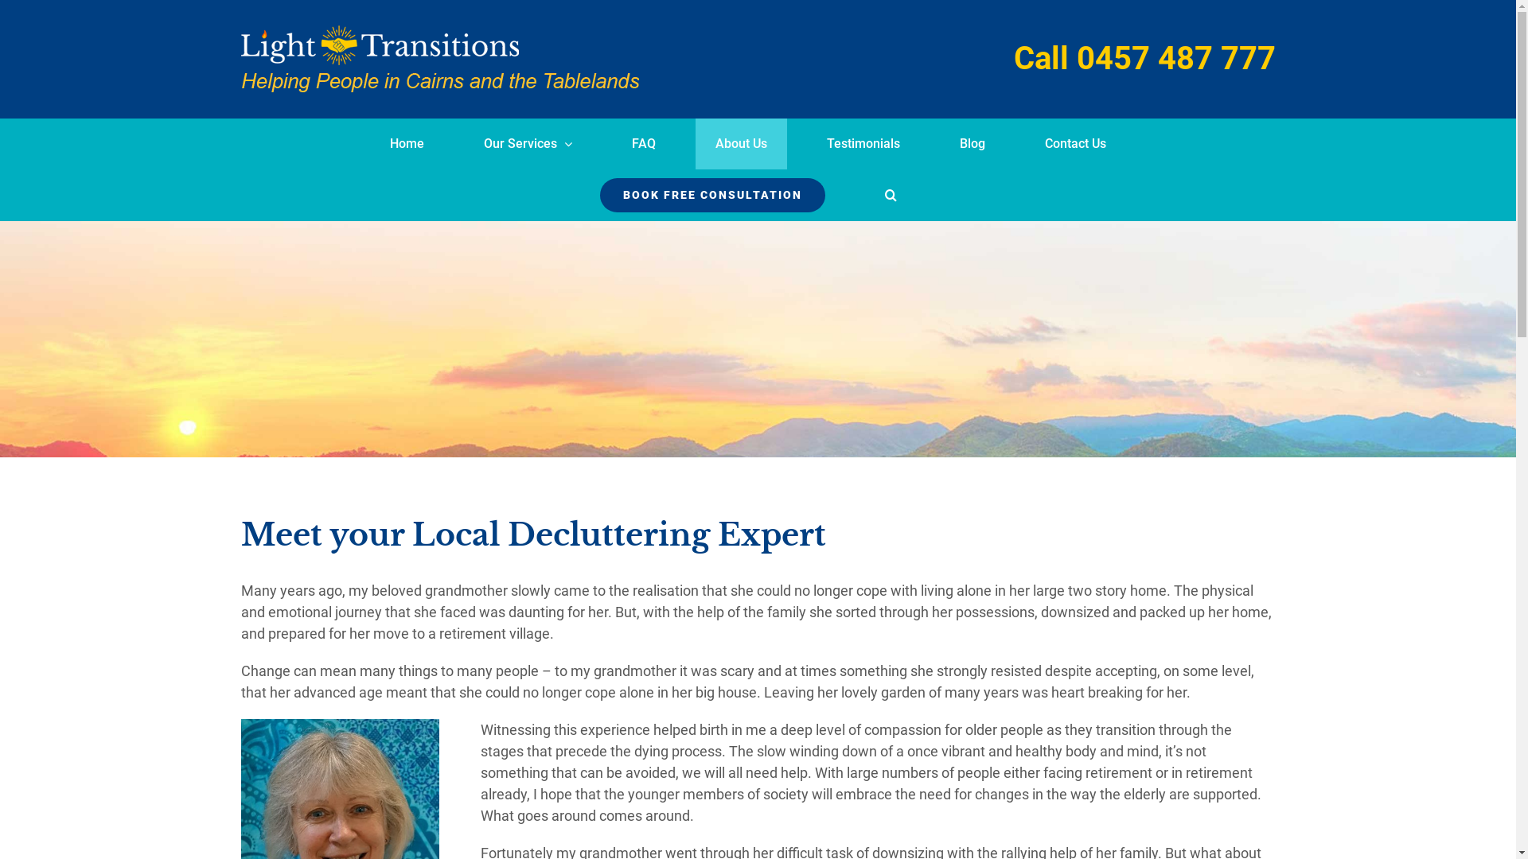  What do you see at coordinates (528, 144) in the screenshot?
I see `Our Services` at bounding box center [528, 144].